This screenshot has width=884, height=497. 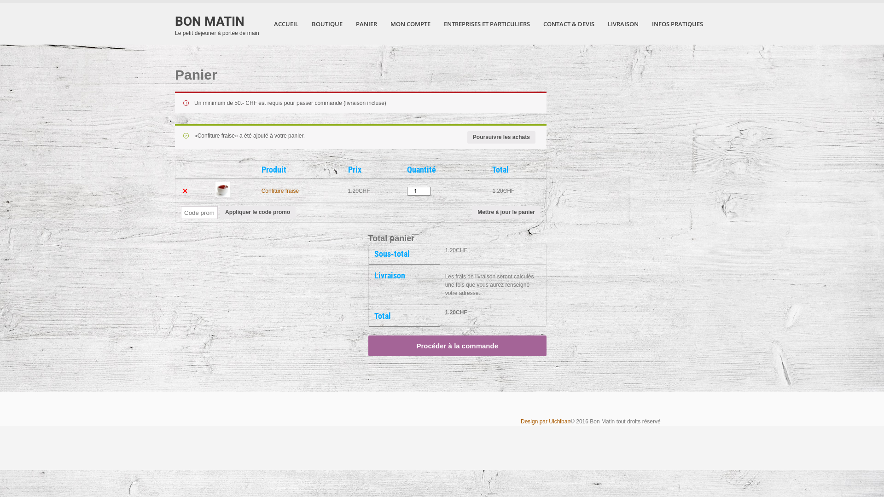 I want to click on Design par Uichiban, so click(x=546, y=422).